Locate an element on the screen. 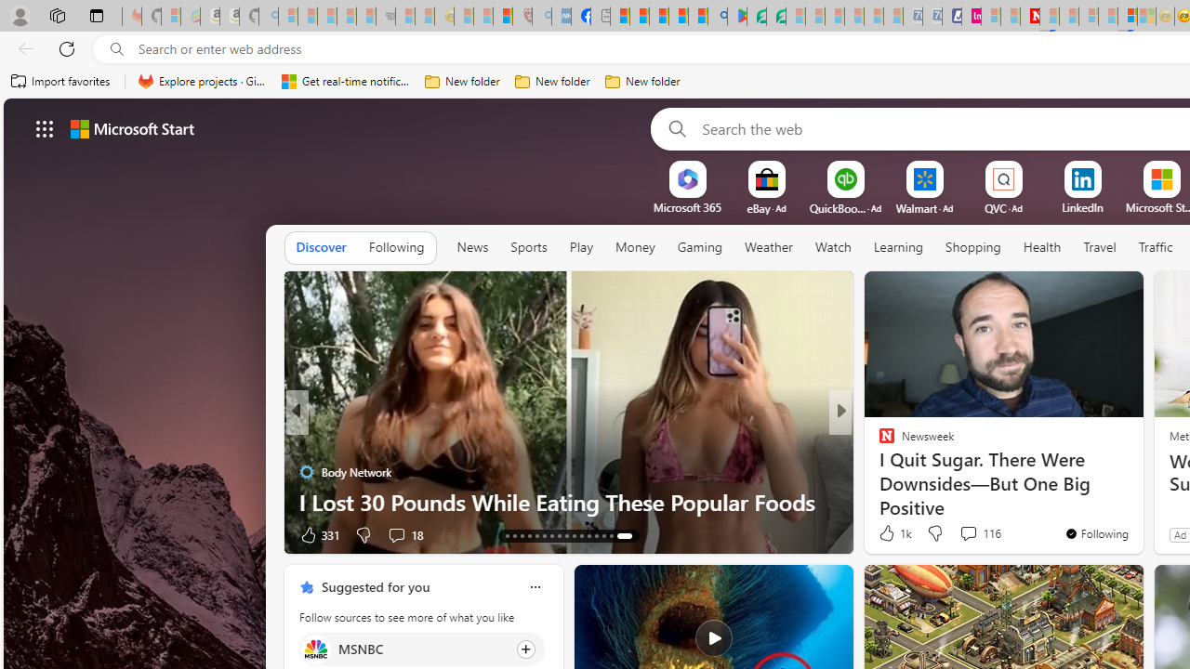  AutomationID: tab-41 is located at coordinates (610, 535).